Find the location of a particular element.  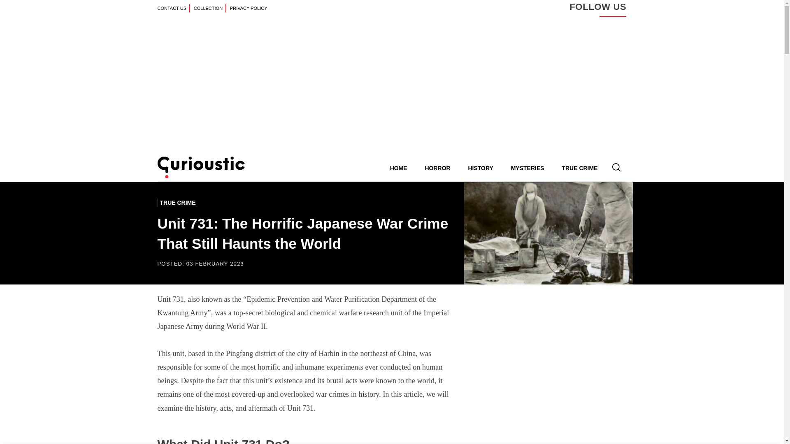

TRUE CRIME is located at coordinates (579, 168).